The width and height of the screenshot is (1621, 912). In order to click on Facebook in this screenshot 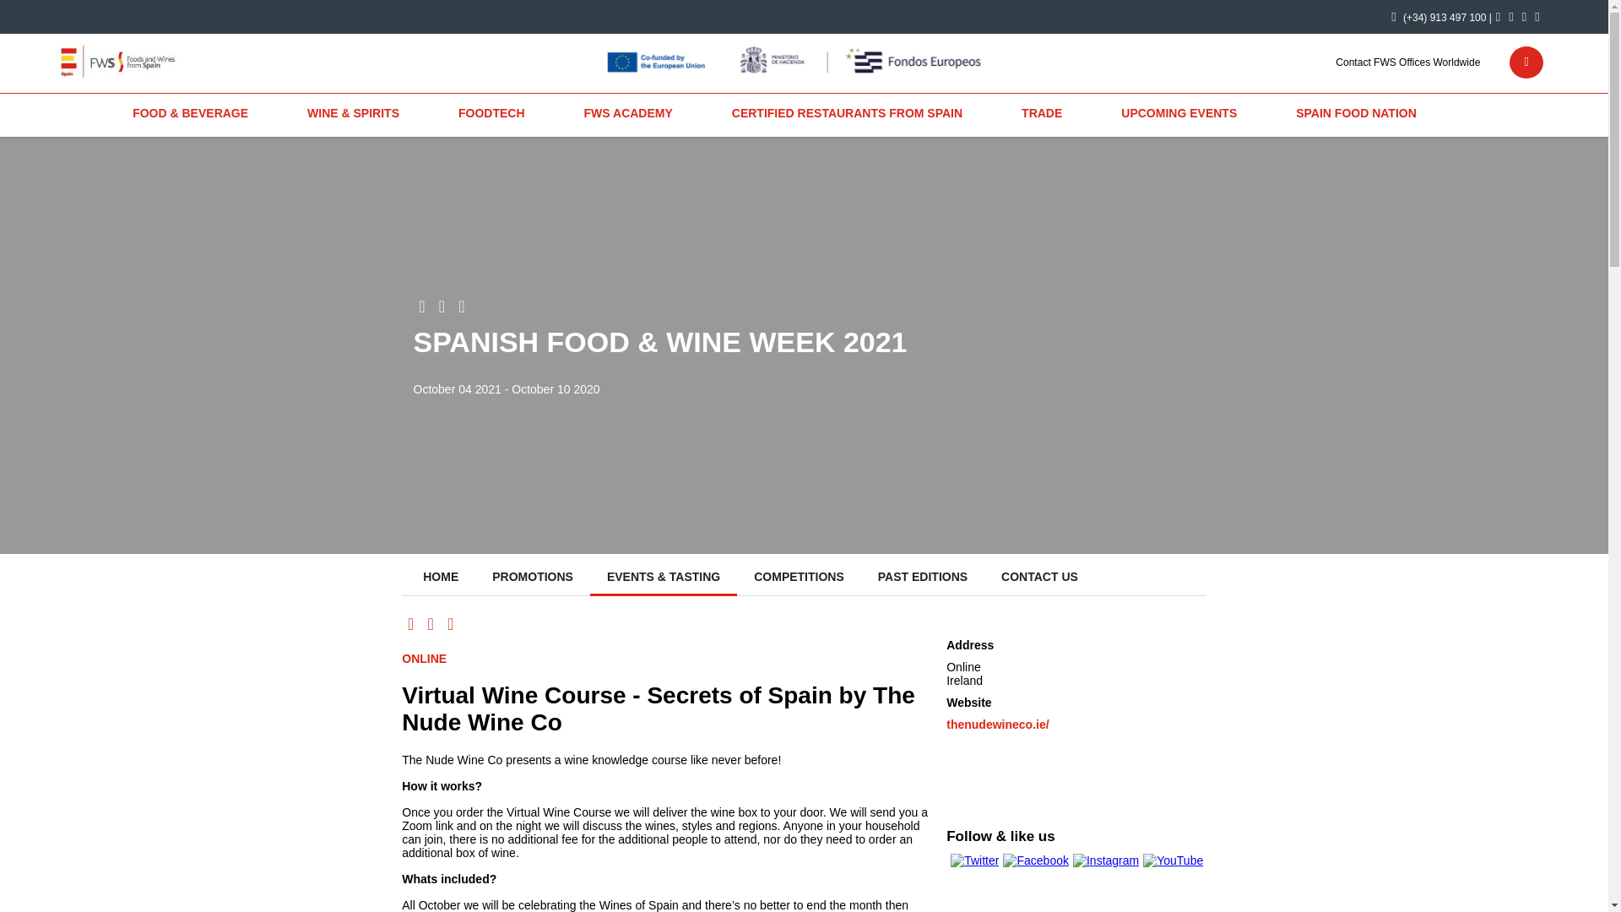, I will do `click(1510, 16)`.